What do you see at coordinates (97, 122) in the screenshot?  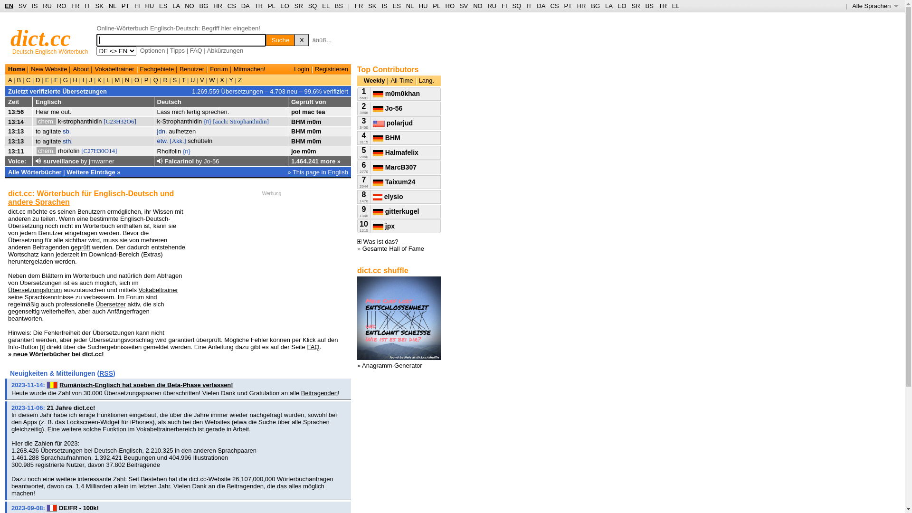 I see `k-strophanthidin [C23H32O6]` at bounding box center [97, 122].